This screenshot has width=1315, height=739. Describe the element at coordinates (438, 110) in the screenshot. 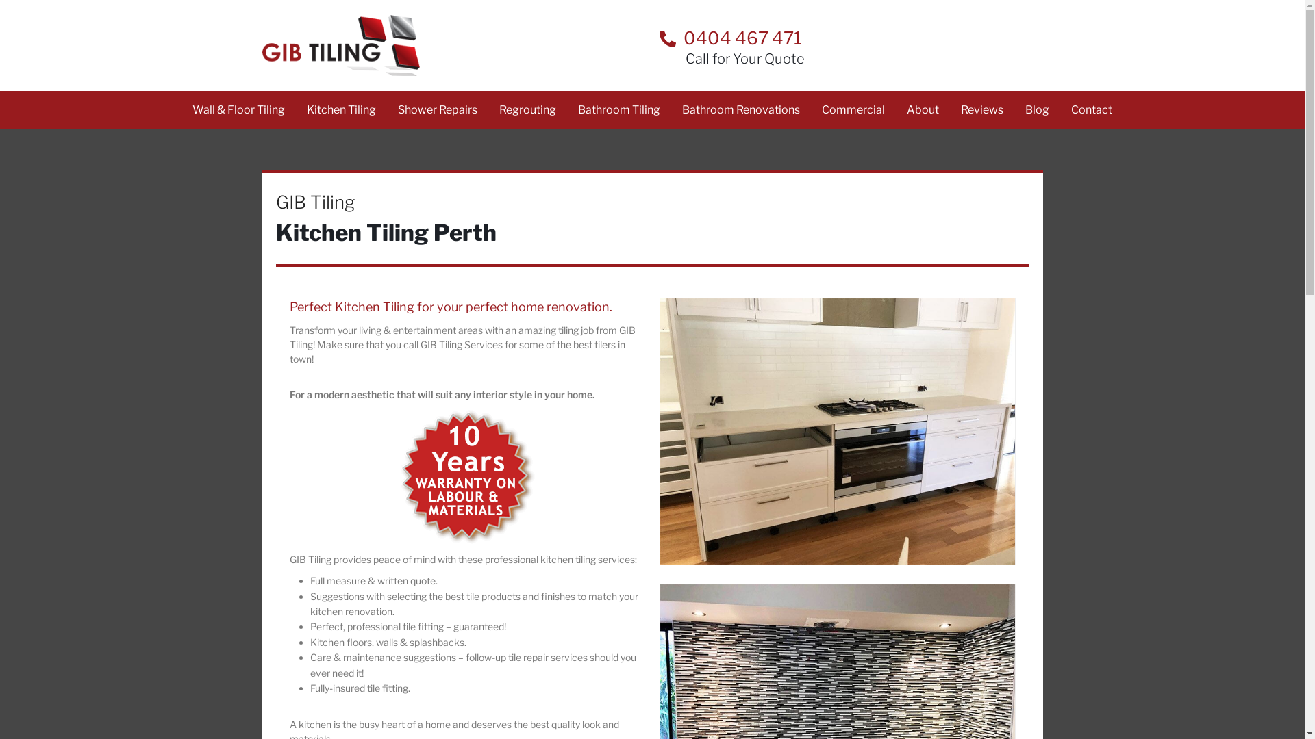

I see `Shower Repairs` at that location.